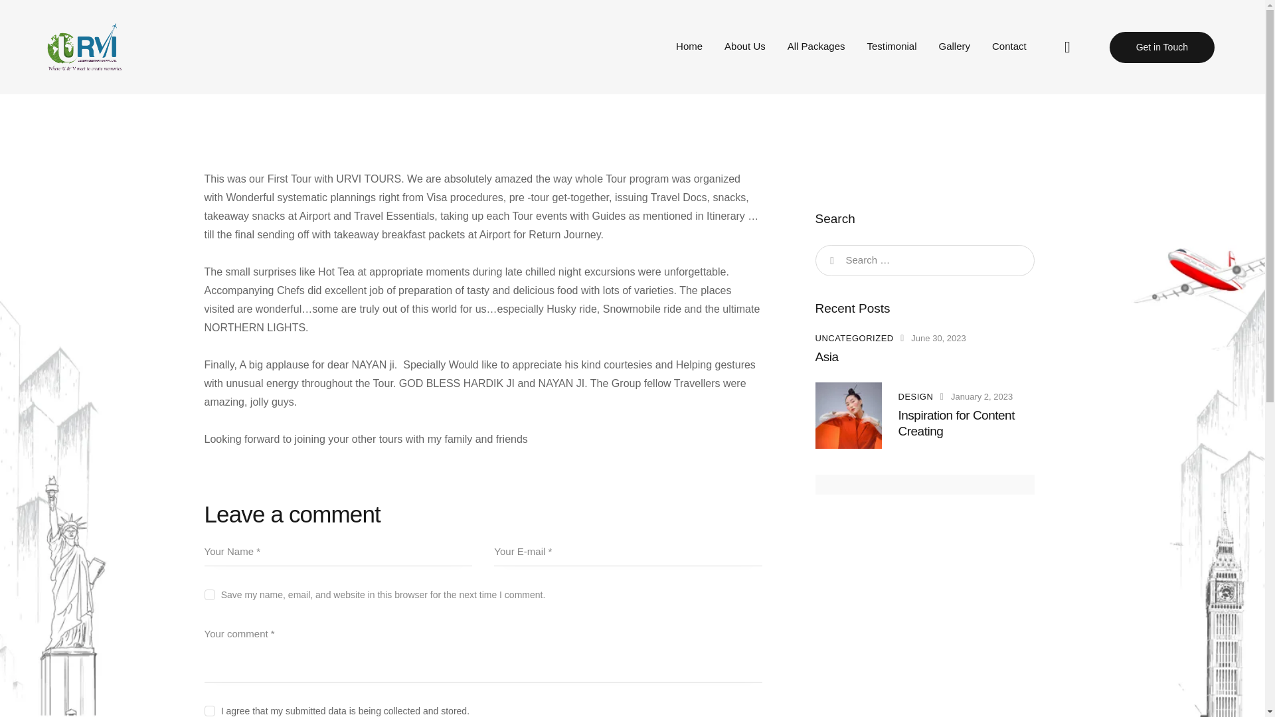 The height and width of the screenshot is (717, 1275). What do you see at coordinates (1009, 47) in the screenshot?
I see `Contact` at bounding box center [1009, 47].